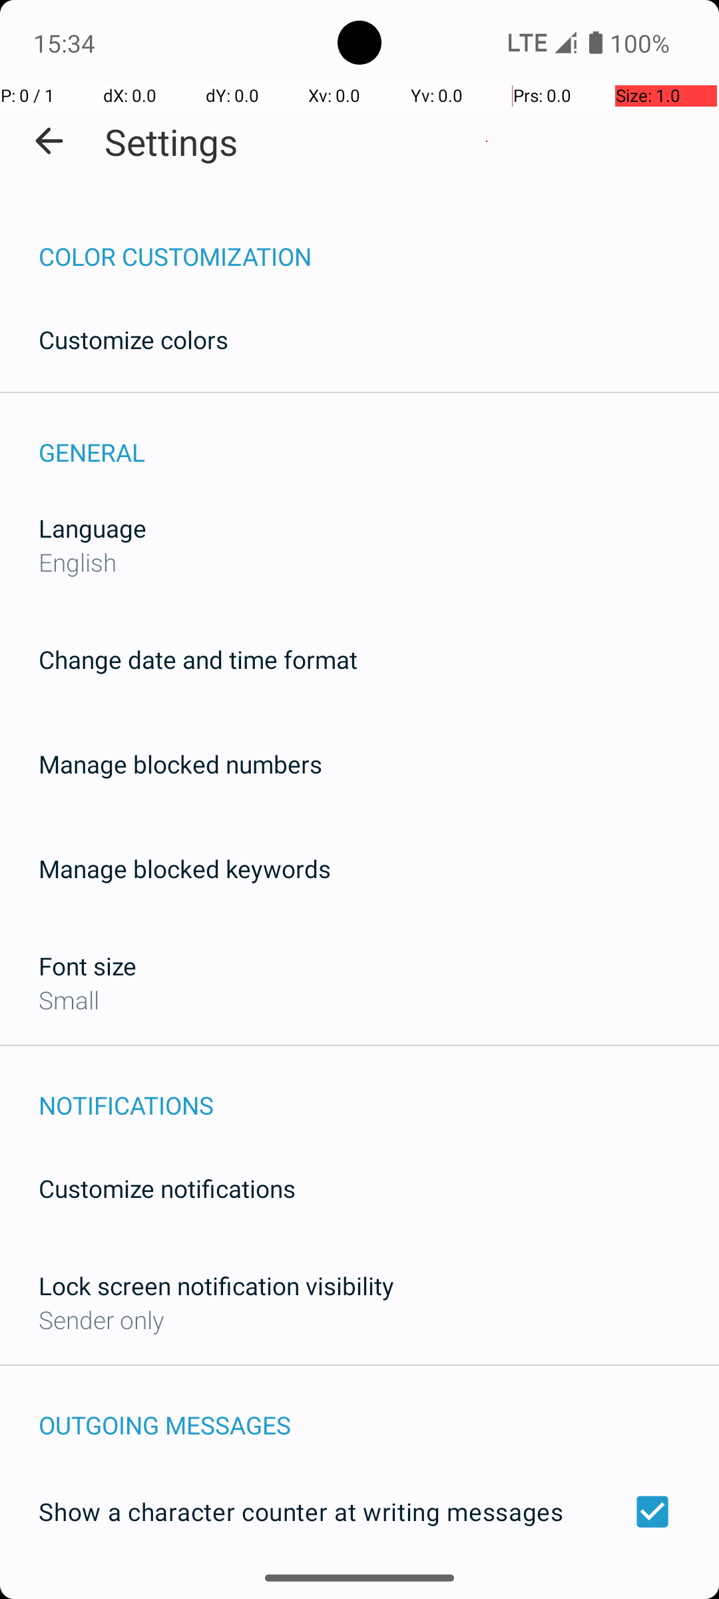 The image size is (719, 1599). Describe the element at coordinates (180, 764) in the screenshot. I see `Manage blocked numbers` at that location.